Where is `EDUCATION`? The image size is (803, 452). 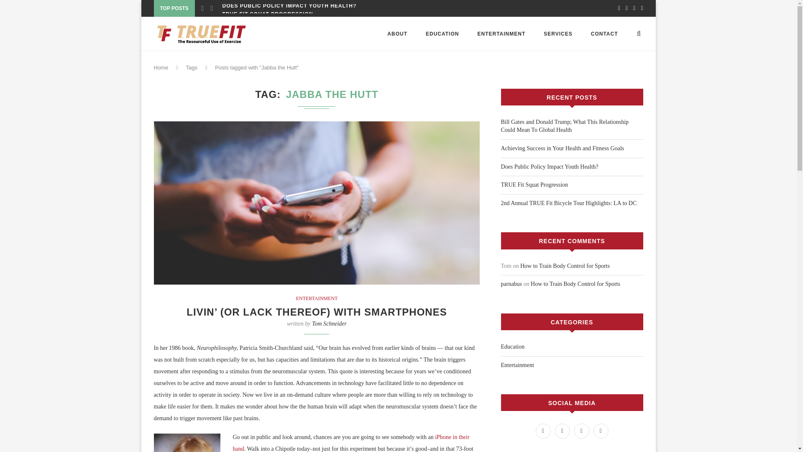 EDUCATION is located at coordinates (442, 33).